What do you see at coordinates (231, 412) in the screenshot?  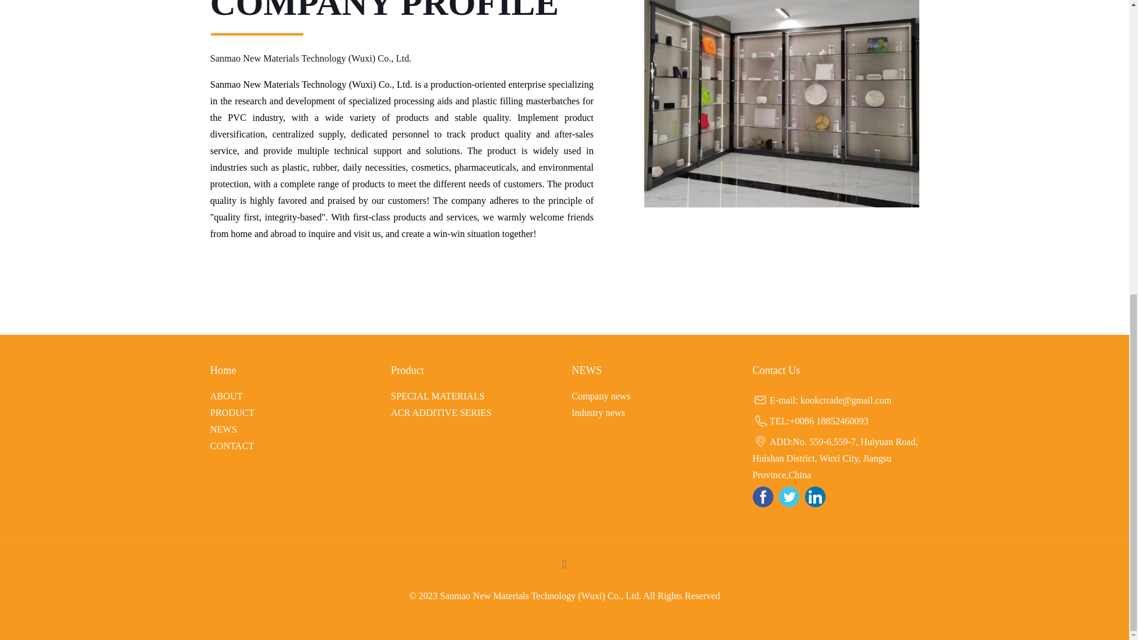 I see `PRODUCT` at bounding box center [231, 412].